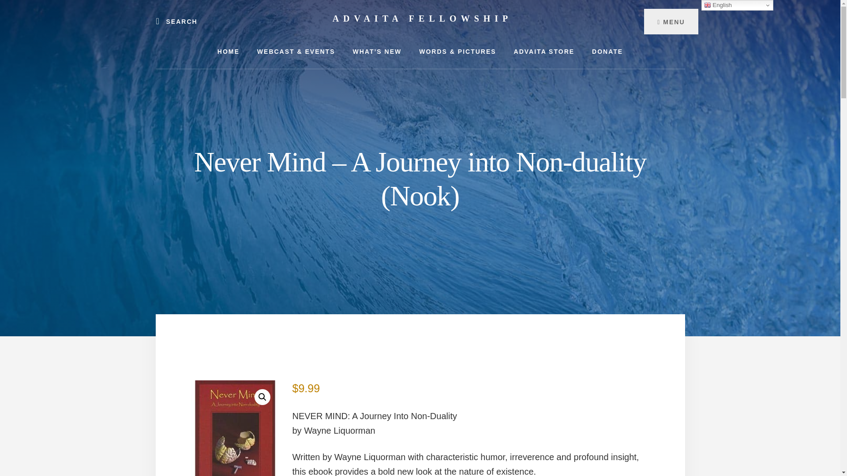 The height and width of the screenshot is (476, 847). Describe the element at coordinates (228, 51) in the screenshot. I see `HOME` at that location.